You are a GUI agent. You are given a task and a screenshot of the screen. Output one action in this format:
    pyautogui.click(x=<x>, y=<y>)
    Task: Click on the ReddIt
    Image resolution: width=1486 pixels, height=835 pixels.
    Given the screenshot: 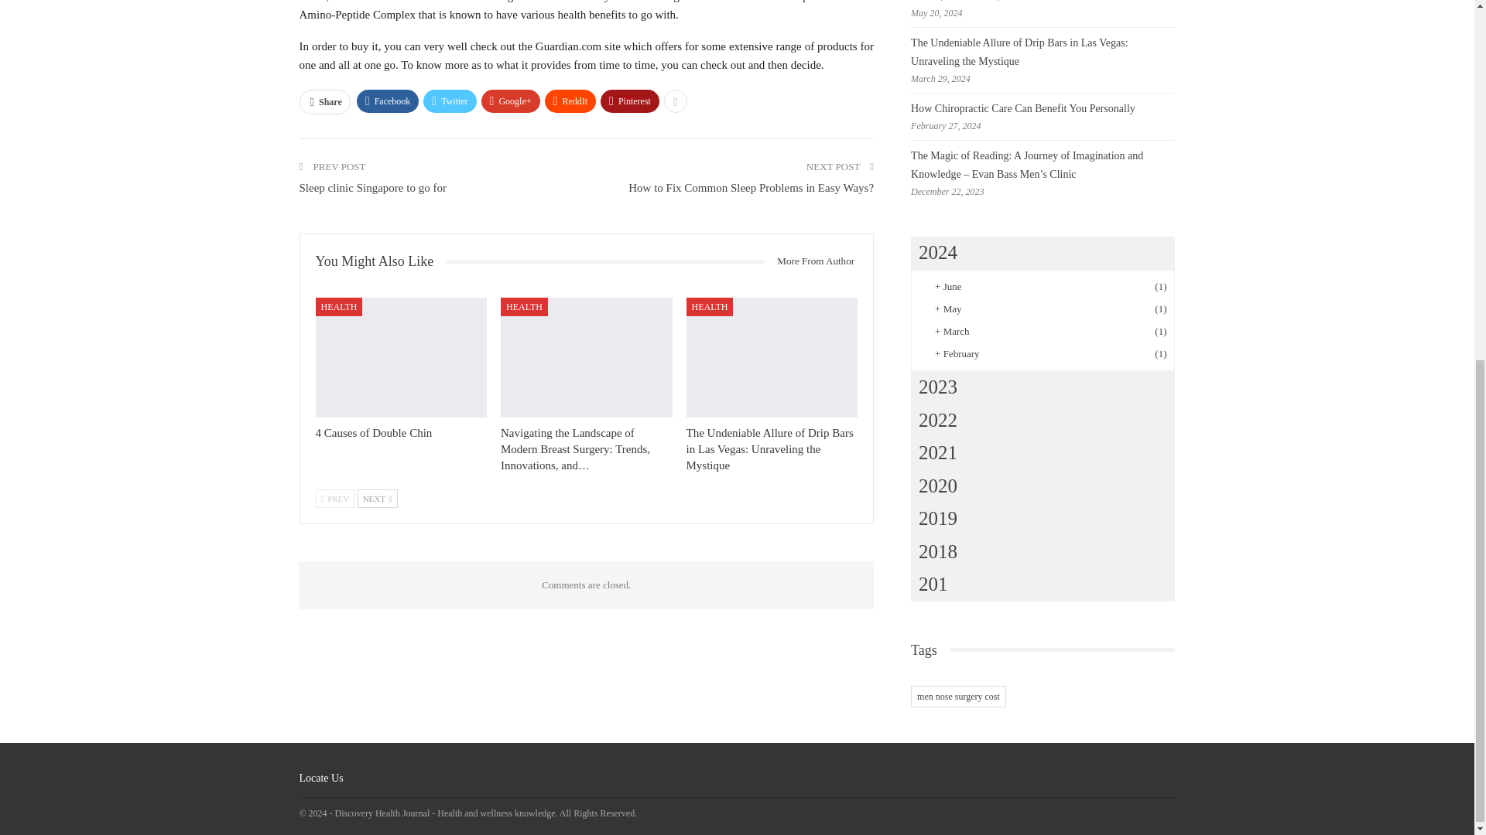 What is the action you would take?
    pyautogui.click(x=571, y=101)
    